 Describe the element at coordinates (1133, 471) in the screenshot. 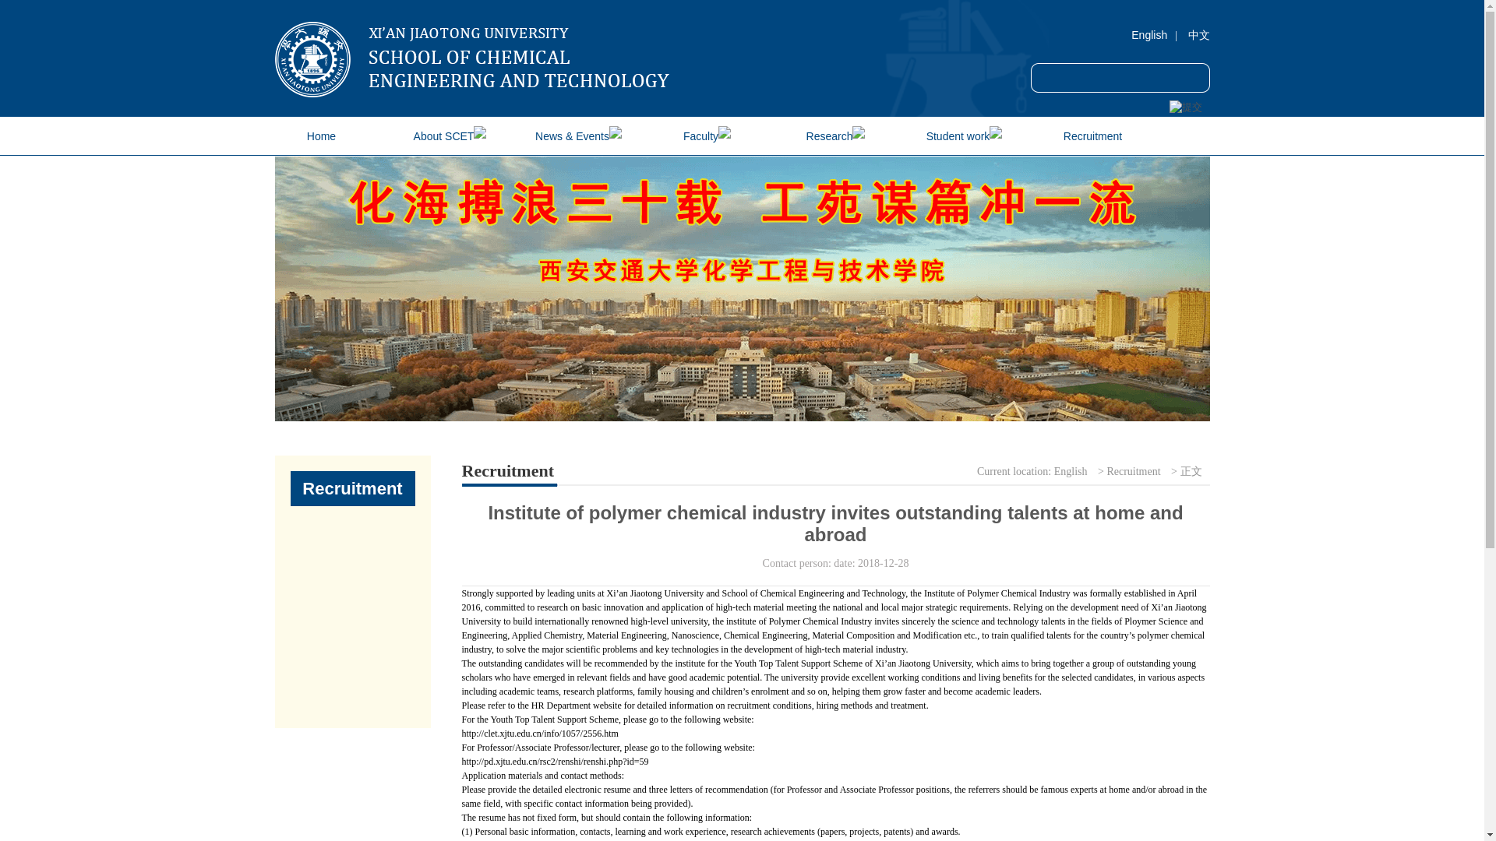

I see `Recruitment` at that location.